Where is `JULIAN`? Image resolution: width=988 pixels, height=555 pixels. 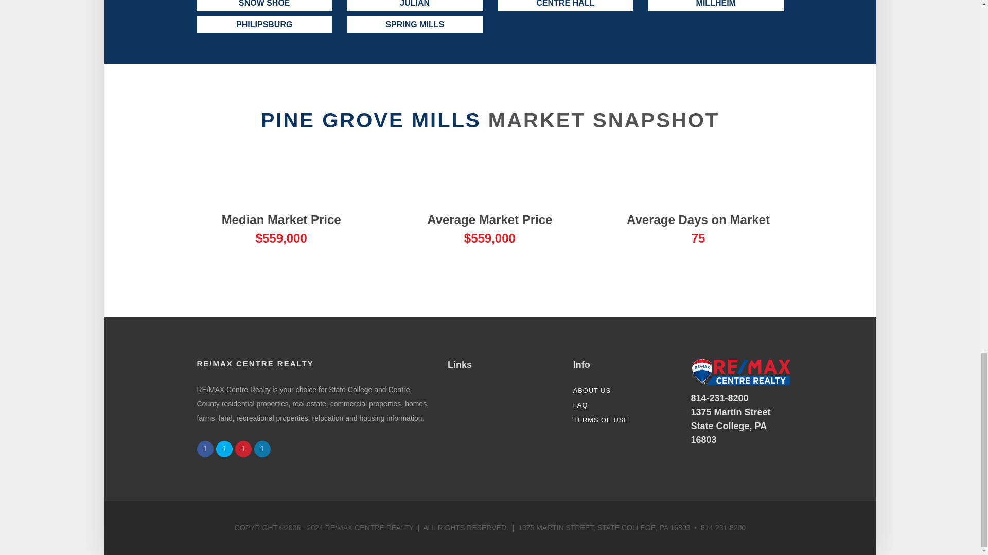
JULIAN is located at coordinates (415, 5).